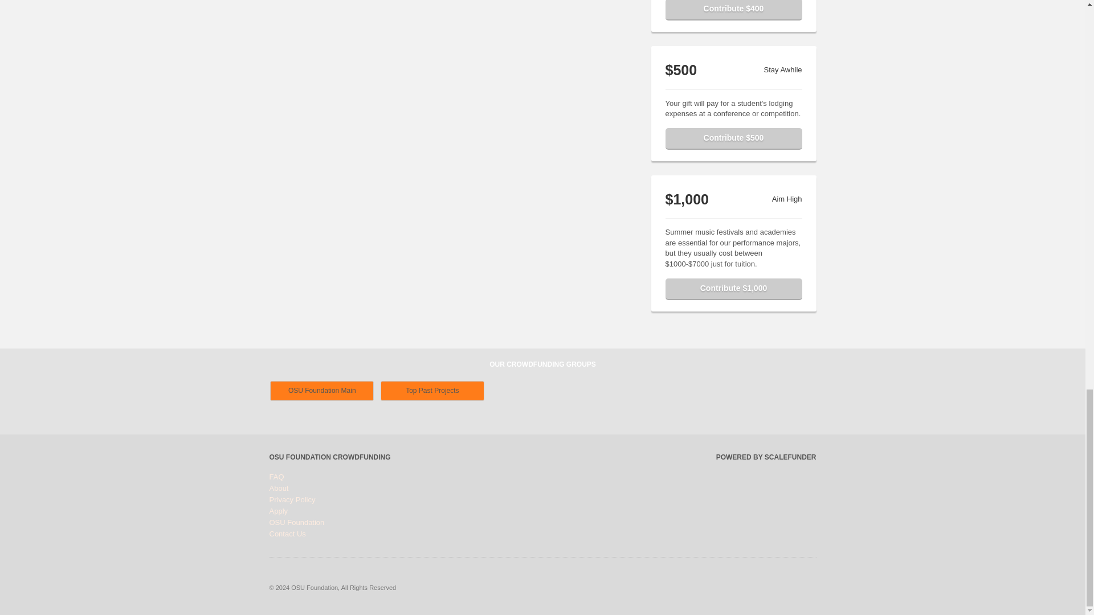 The image size is (1094, 615). I want to click on Apply, so click(278, 511).